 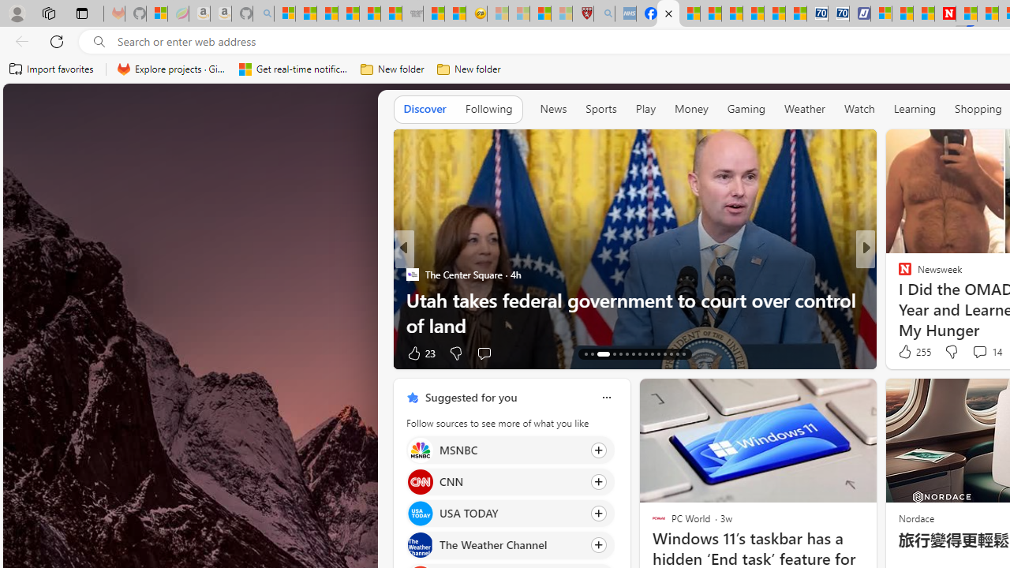 I want to click on View comments 14 Comment, so click(x=986, y=352).